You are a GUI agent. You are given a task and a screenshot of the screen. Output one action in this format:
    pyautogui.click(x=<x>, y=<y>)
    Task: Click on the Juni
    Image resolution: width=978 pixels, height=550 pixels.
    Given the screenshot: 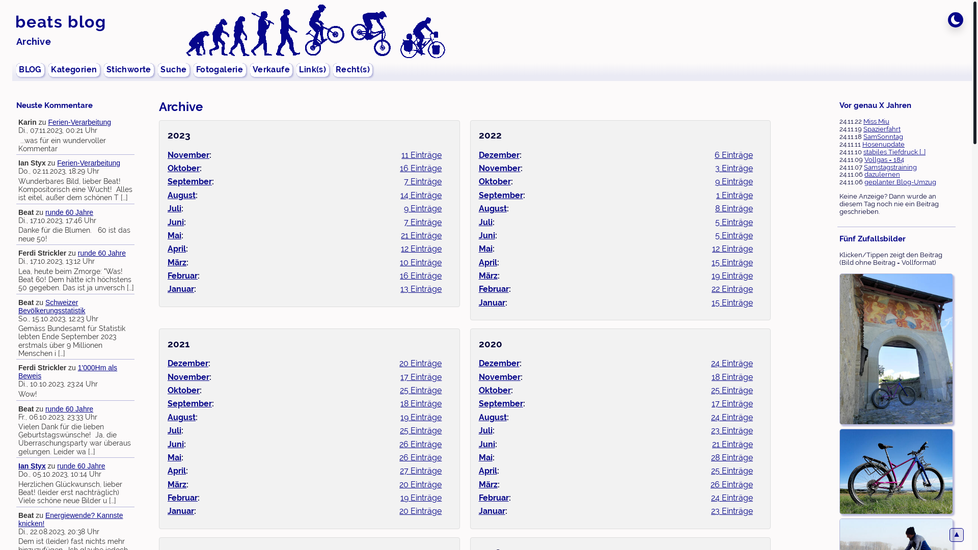 What is the action you would take?
    pyautogui.click(x=176, y=444)
    